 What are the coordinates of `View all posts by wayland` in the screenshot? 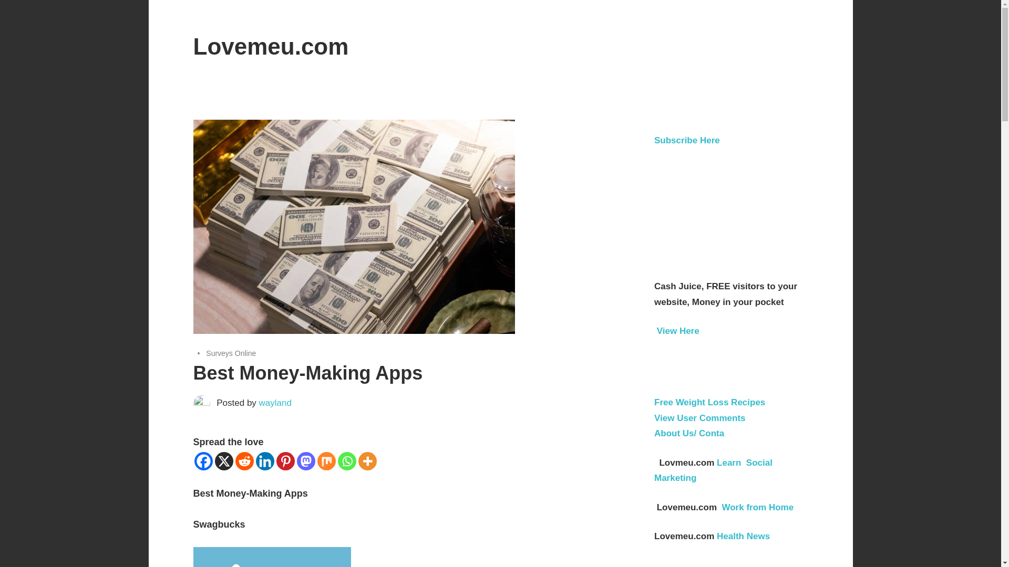 It's located at (275, 403).